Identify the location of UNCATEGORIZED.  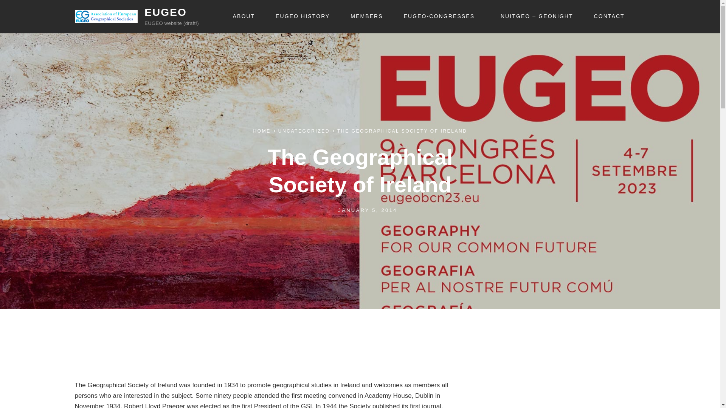
(304, 131).